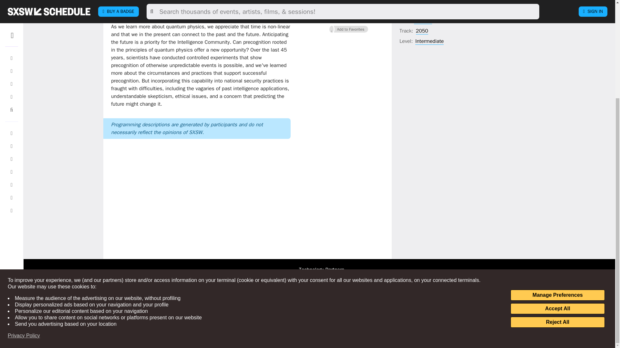  I want to click on Privacy Policy, so click(24, 203).